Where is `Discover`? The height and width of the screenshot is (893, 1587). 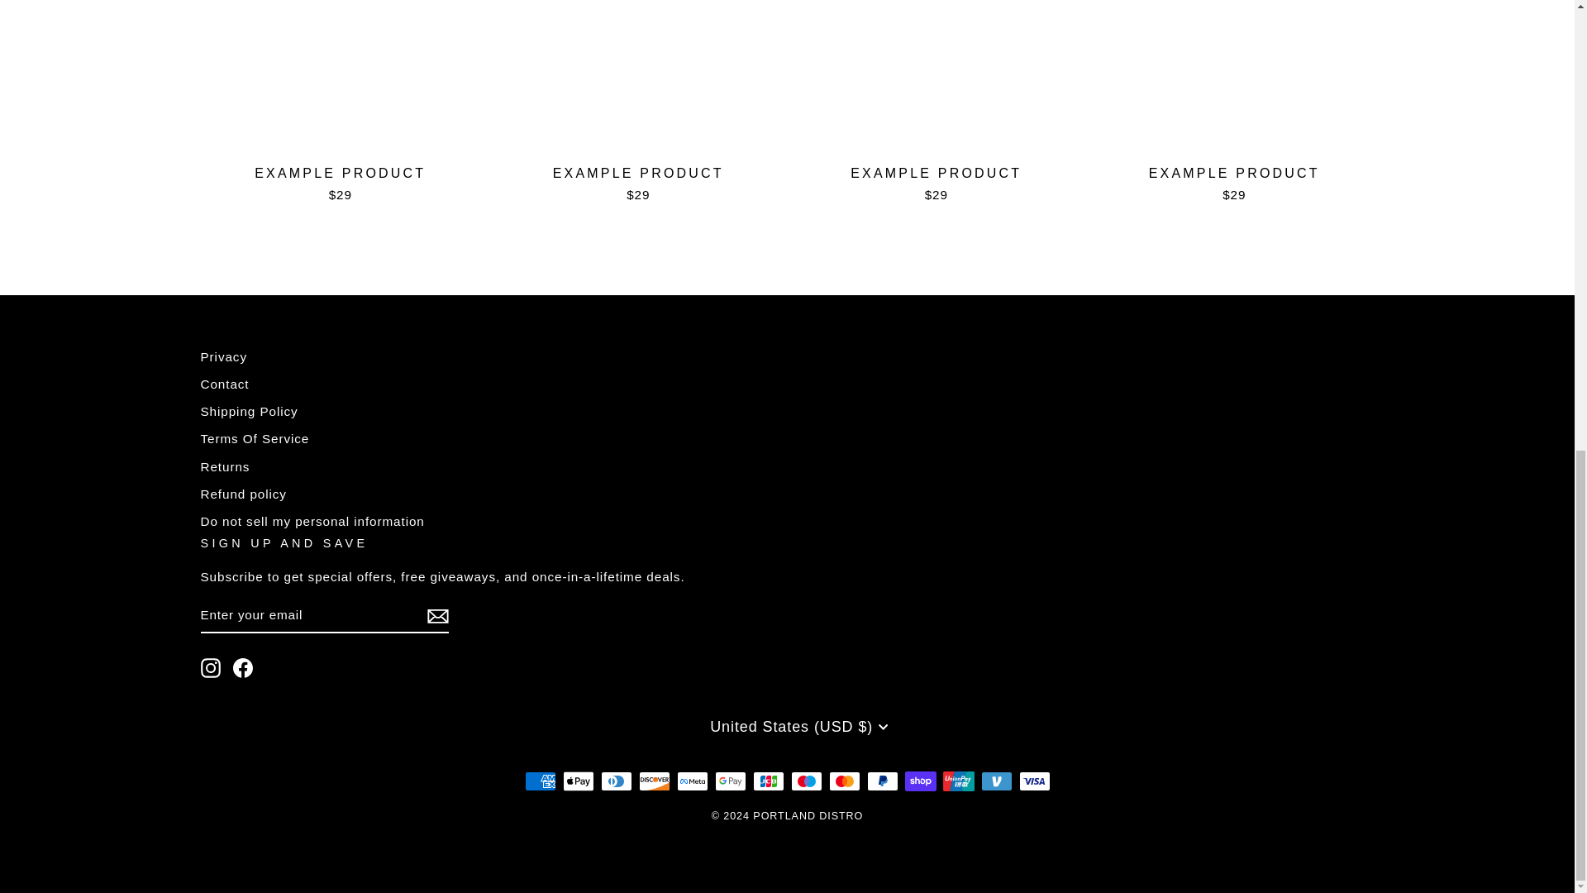 Discover is located at coordinates (653, 781).